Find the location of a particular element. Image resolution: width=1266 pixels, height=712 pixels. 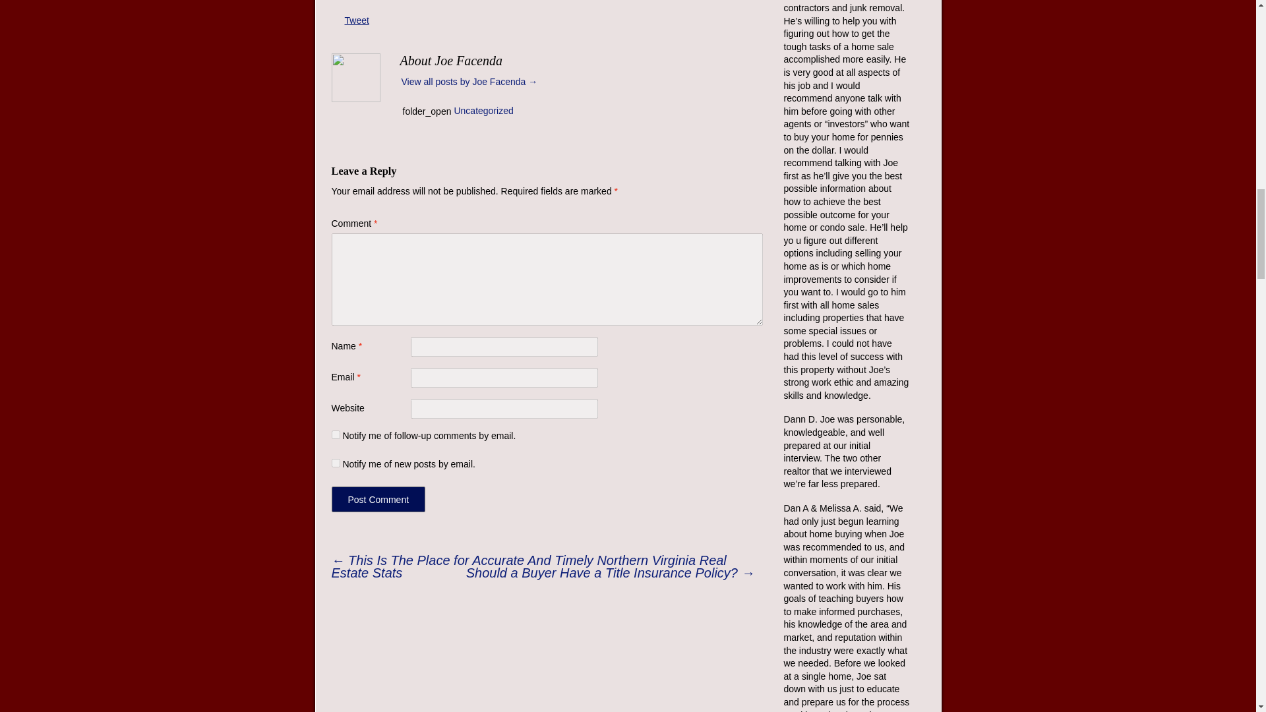

Post Comment is located at coordinates (378, 498).